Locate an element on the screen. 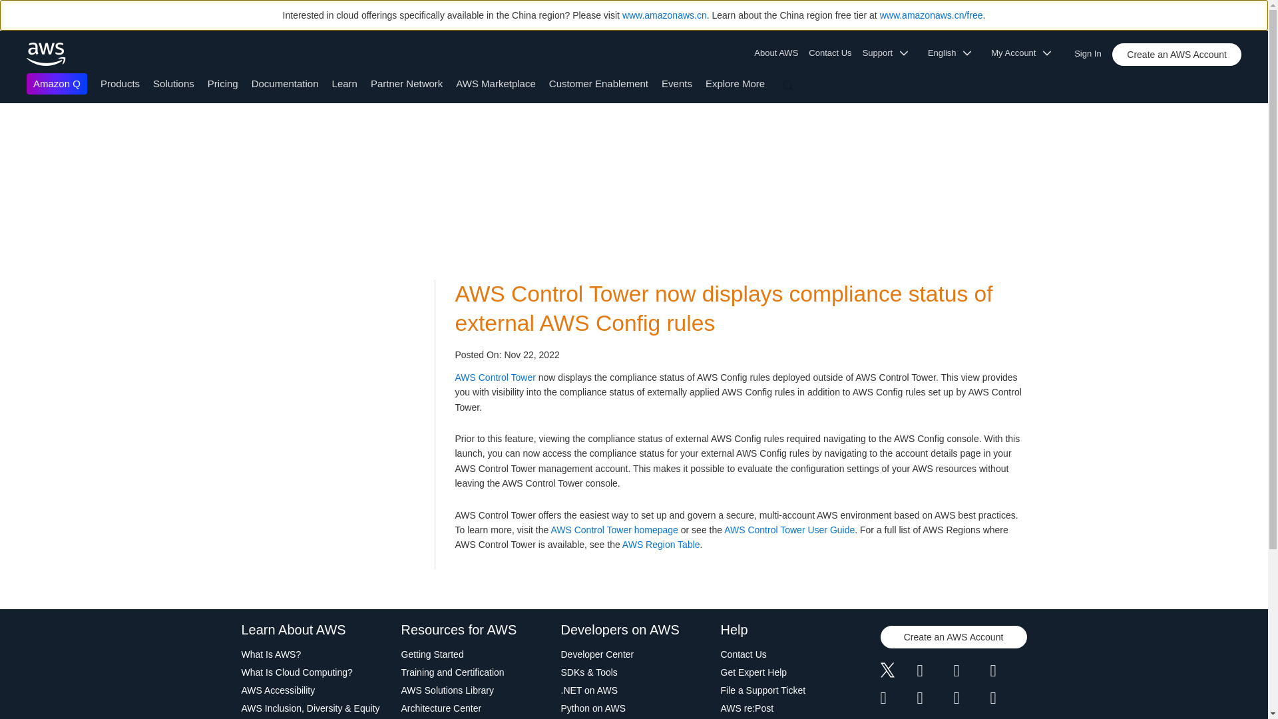 This screenshot has height=719, width=1278. Customer Enablement is located at coordinates (598, 83).